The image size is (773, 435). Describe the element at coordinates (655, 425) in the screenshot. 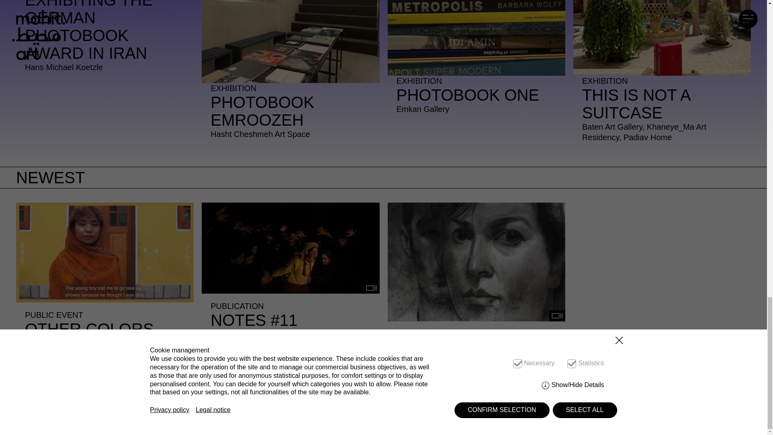

I see `Photobook one` at that location.